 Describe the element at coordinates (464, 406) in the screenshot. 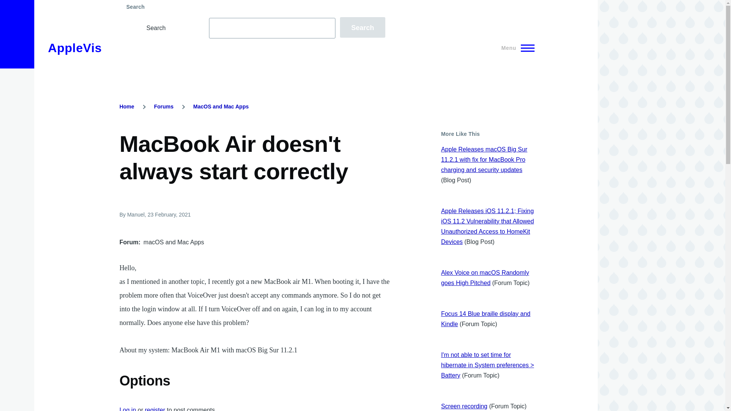

I see `Screen recording` at that location.